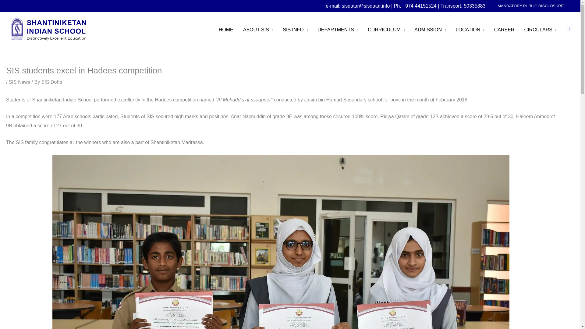 This screenshot has width=585, height=329. Describe the element at coordinates (386, 30) in the screenshot. I see `CURRICULUM` at that location.